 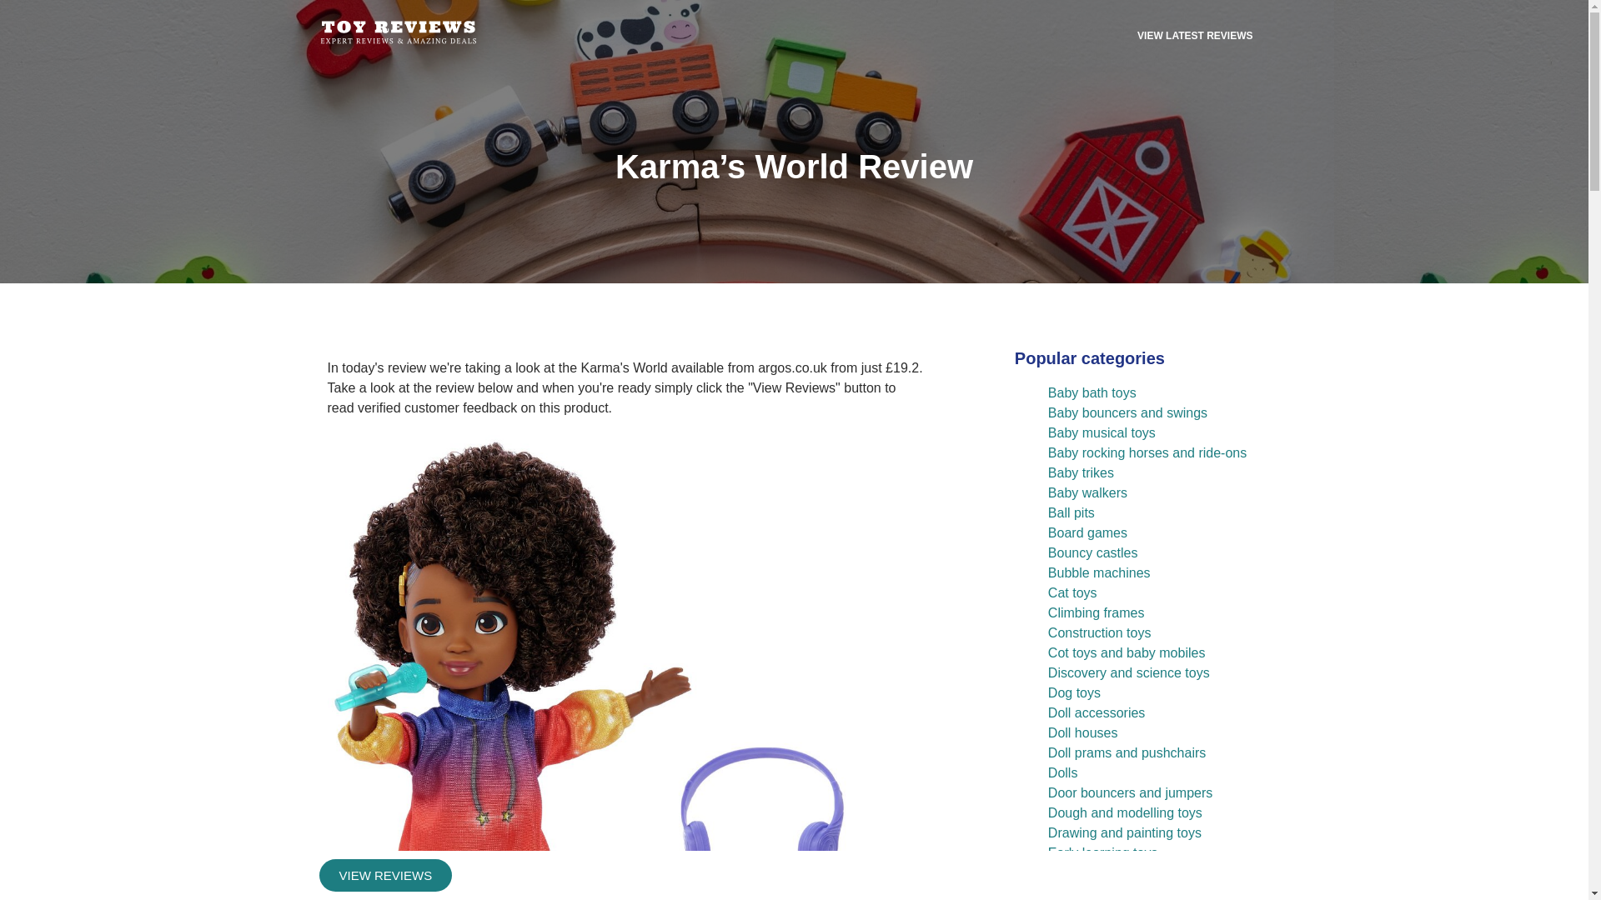 What do you see at coordinates (1147, 452) in the screenshot?
I see `Baby rocking horses and ride-ons` at bounding box center [1147, 452].